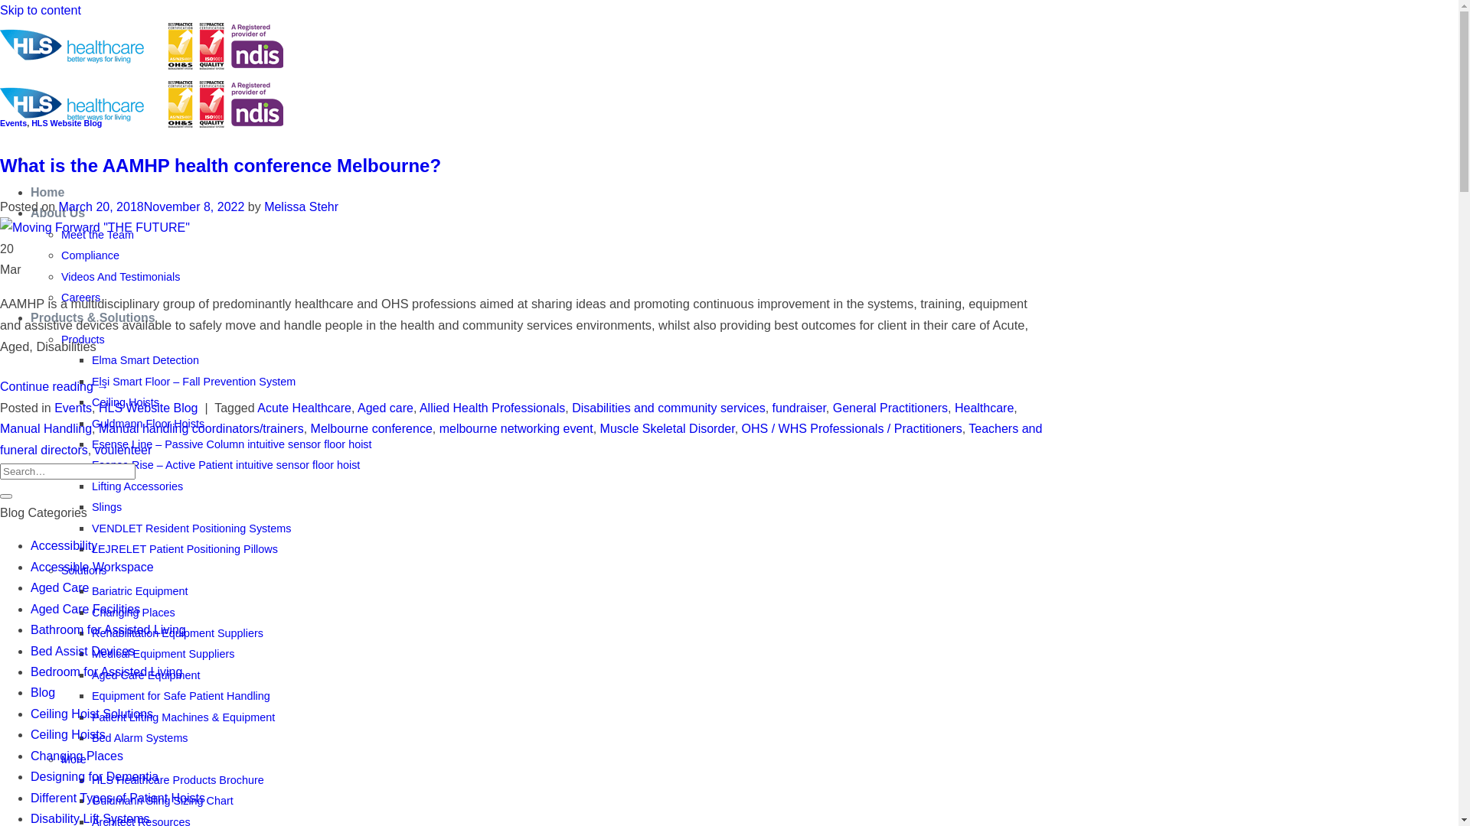 This screenshot has width=1470, height=826. I want to click on March 20, 2018November 8, 2022, so click(152, 206).